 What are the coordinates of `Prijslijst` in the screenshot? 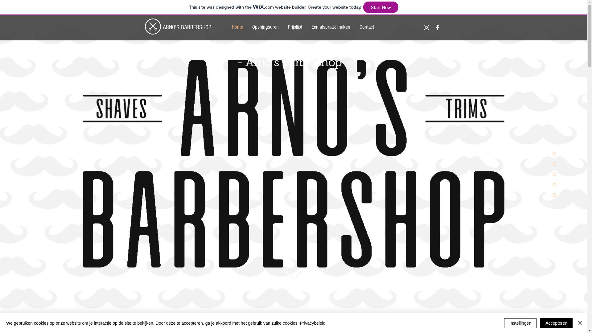 It's located at (295, 27).